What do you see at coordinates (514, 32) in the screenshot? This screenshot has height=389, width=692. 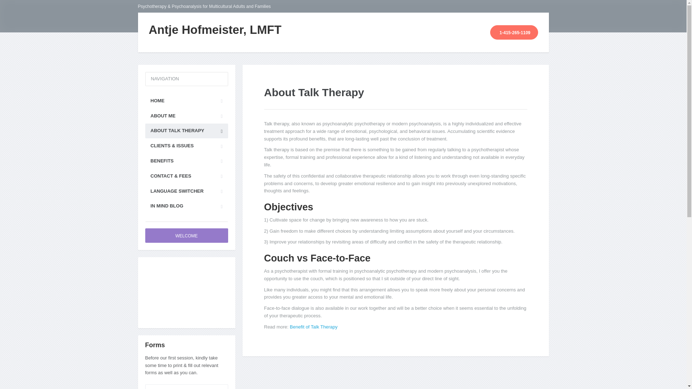 I see `1-415-265-1109` at bounding box center [514, 32].